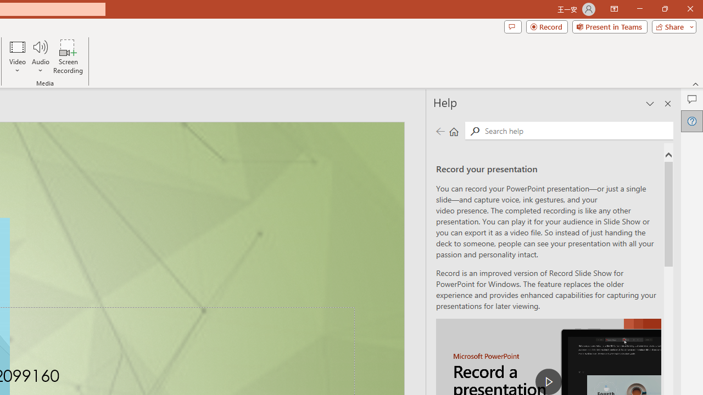  I want to click on Video, so click(18, 56).